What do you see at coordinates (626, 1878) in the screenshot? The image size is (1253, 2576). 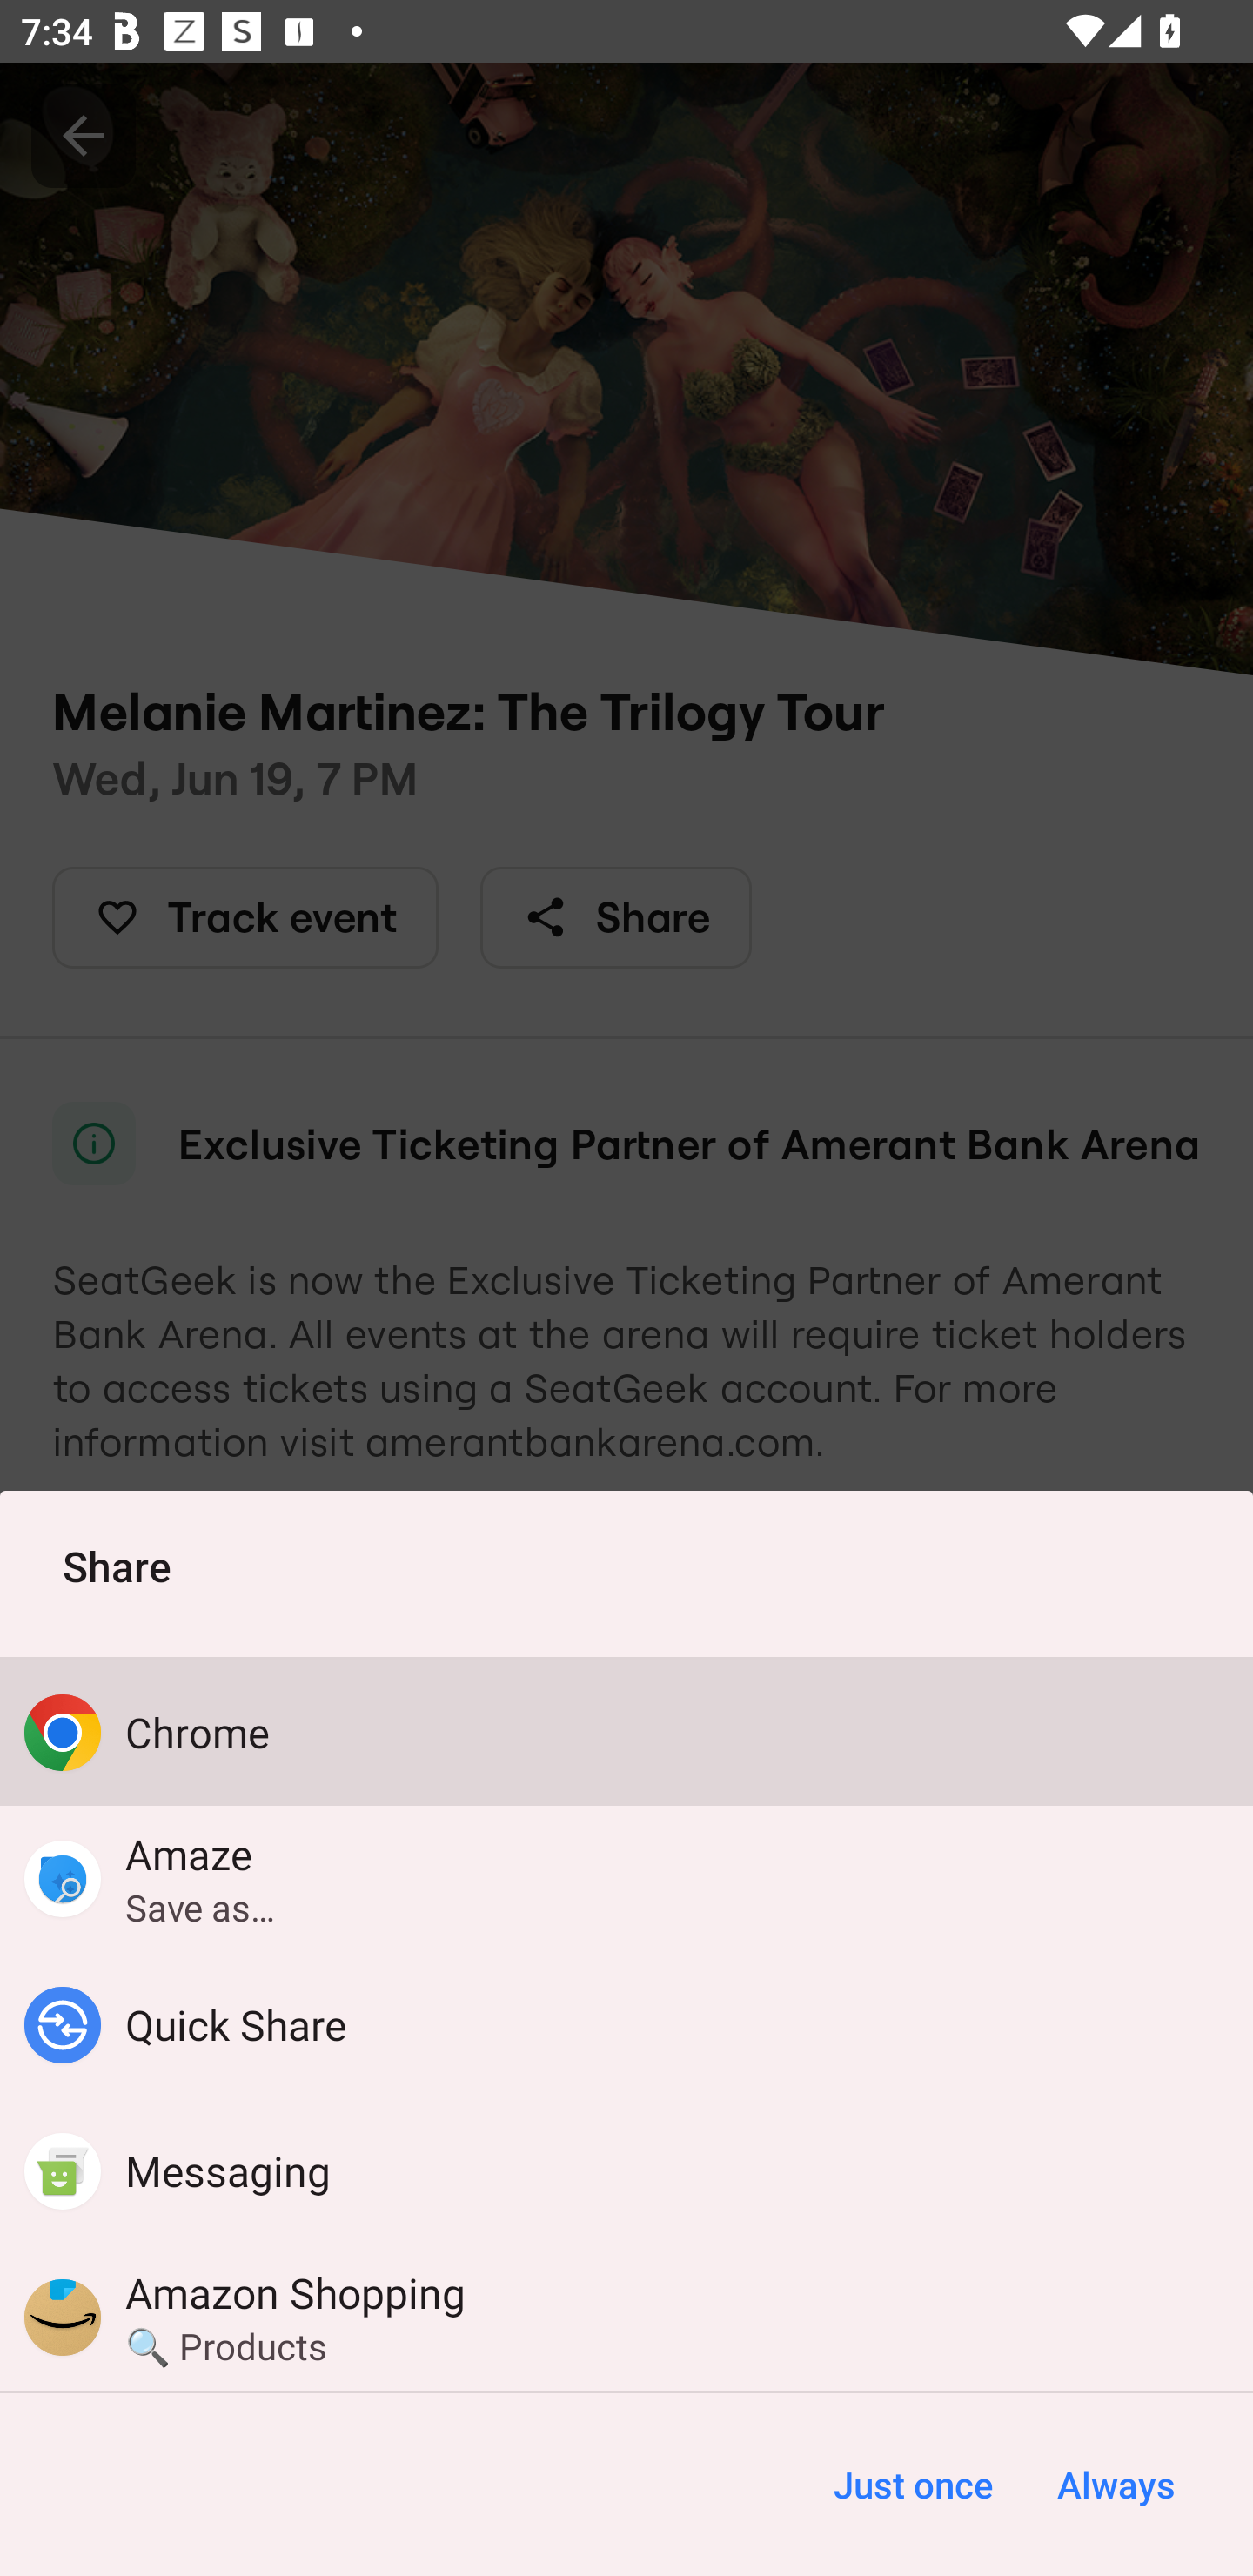 I see `Amaze Save as…` at bounding box center [626, 1878].